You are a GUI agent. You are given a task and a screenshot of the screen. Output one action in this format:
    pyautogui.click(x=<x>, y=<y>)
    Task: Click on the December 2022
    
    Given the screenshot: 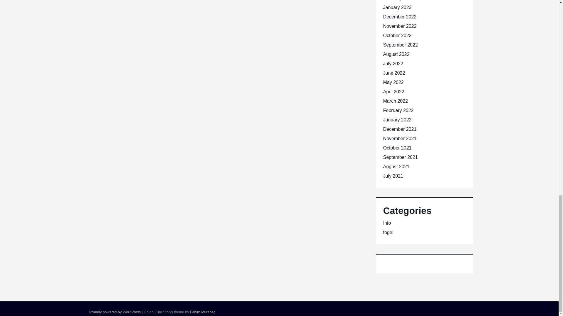 What is the action you would take?
    pyautogui.click(x=399, y=16)
    